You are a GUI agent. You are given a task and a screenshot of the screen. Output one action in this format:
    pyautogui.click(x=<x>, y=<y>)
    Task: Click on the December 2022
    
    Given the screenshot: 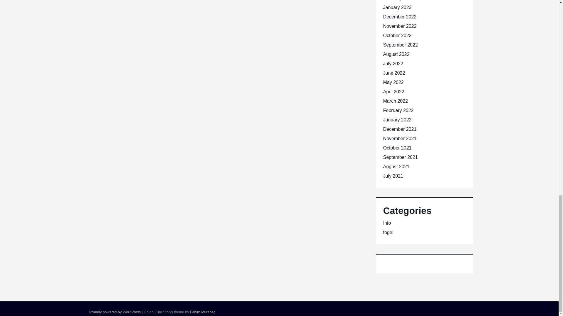 What is the action you would take?
    pyautogui.click(x=399, y=16)
    